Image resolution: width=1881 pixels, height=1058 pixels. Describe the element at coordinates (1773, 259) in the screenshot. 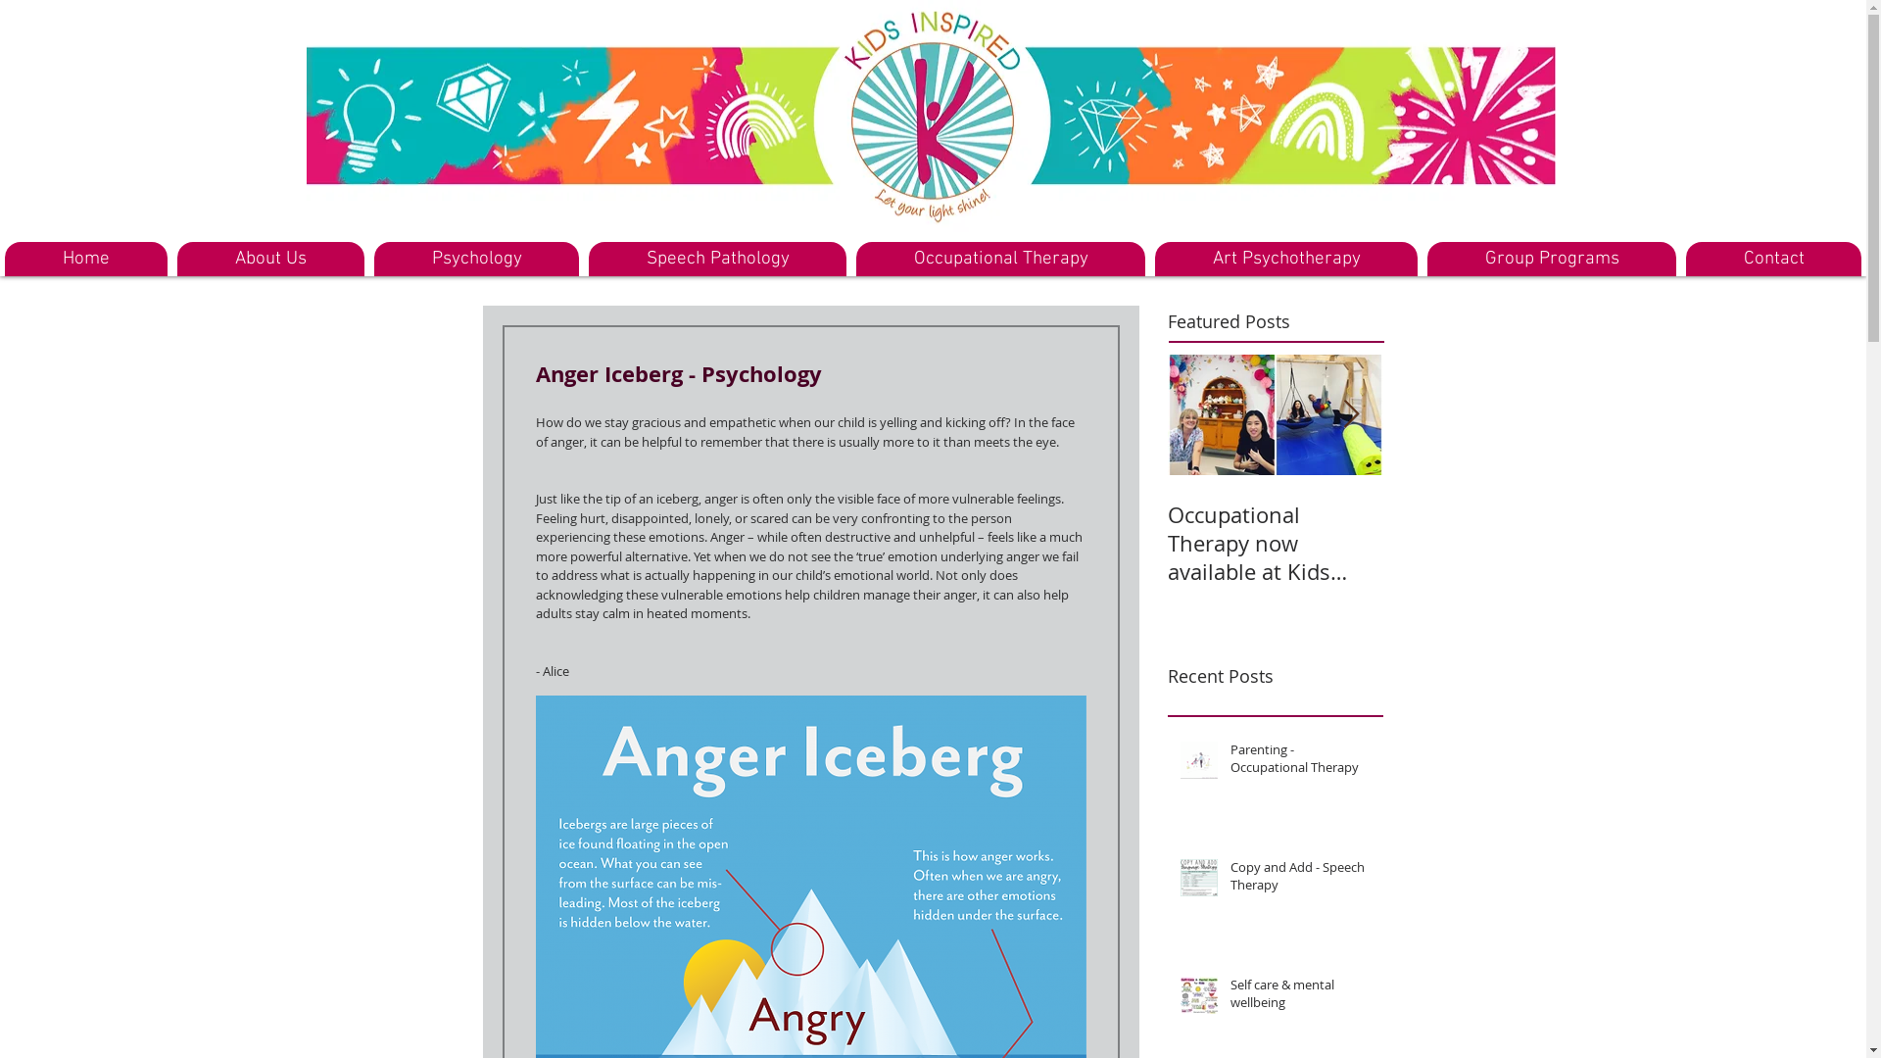

I see `Contact` at that location.